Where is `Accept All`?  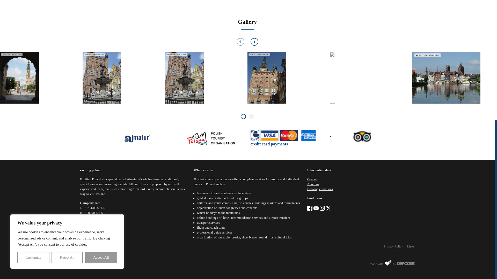
Accept All is located at coordinates (101, 46).